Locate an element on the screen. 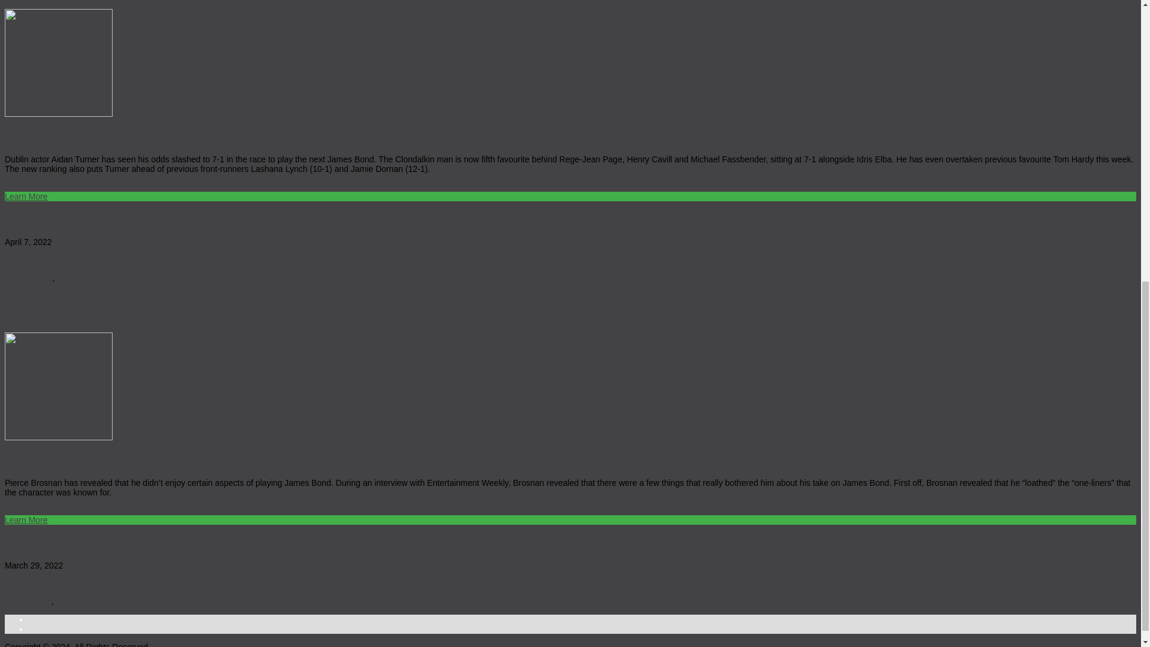 This screenshot has width=1150, height=647. Pierce Brosnan is located at coordinates (85, 601).